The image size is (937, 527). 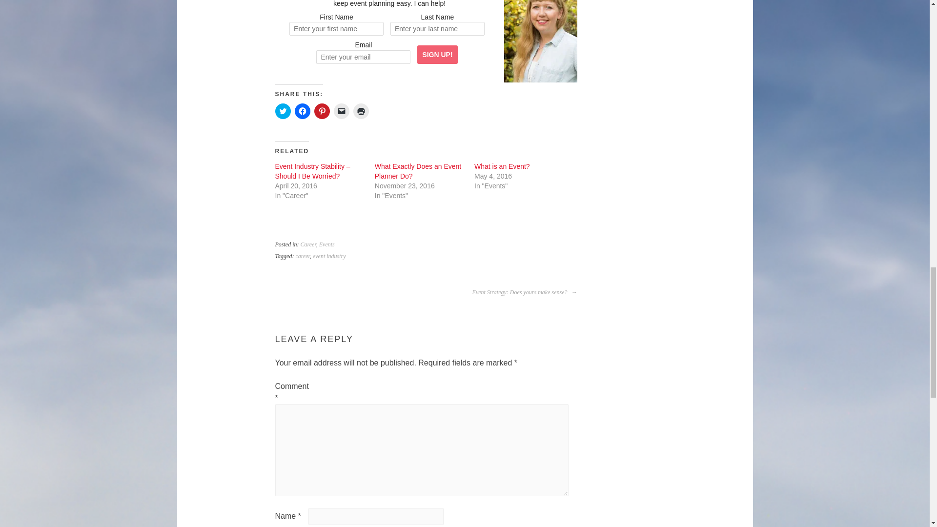 I want to click on Click to share on Facebook, so click(x=303, y=111).